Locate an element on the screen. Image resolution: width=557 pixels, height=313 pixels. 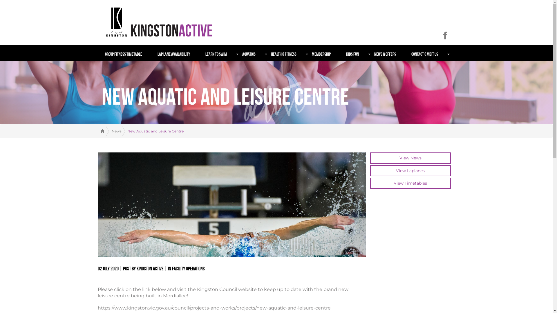
AQUATICS is located at coordinates (254, 53).